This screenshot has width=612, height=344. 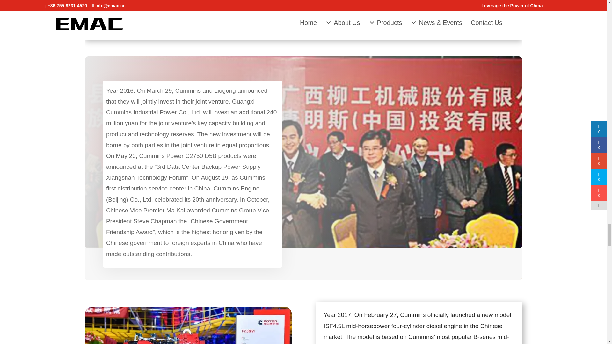 What do you see at coordinates (188, 326) in the screenshot?
I see `Cummins BFCEC ENGINE CARTONS 700x467` at bounding box center [188, 326].